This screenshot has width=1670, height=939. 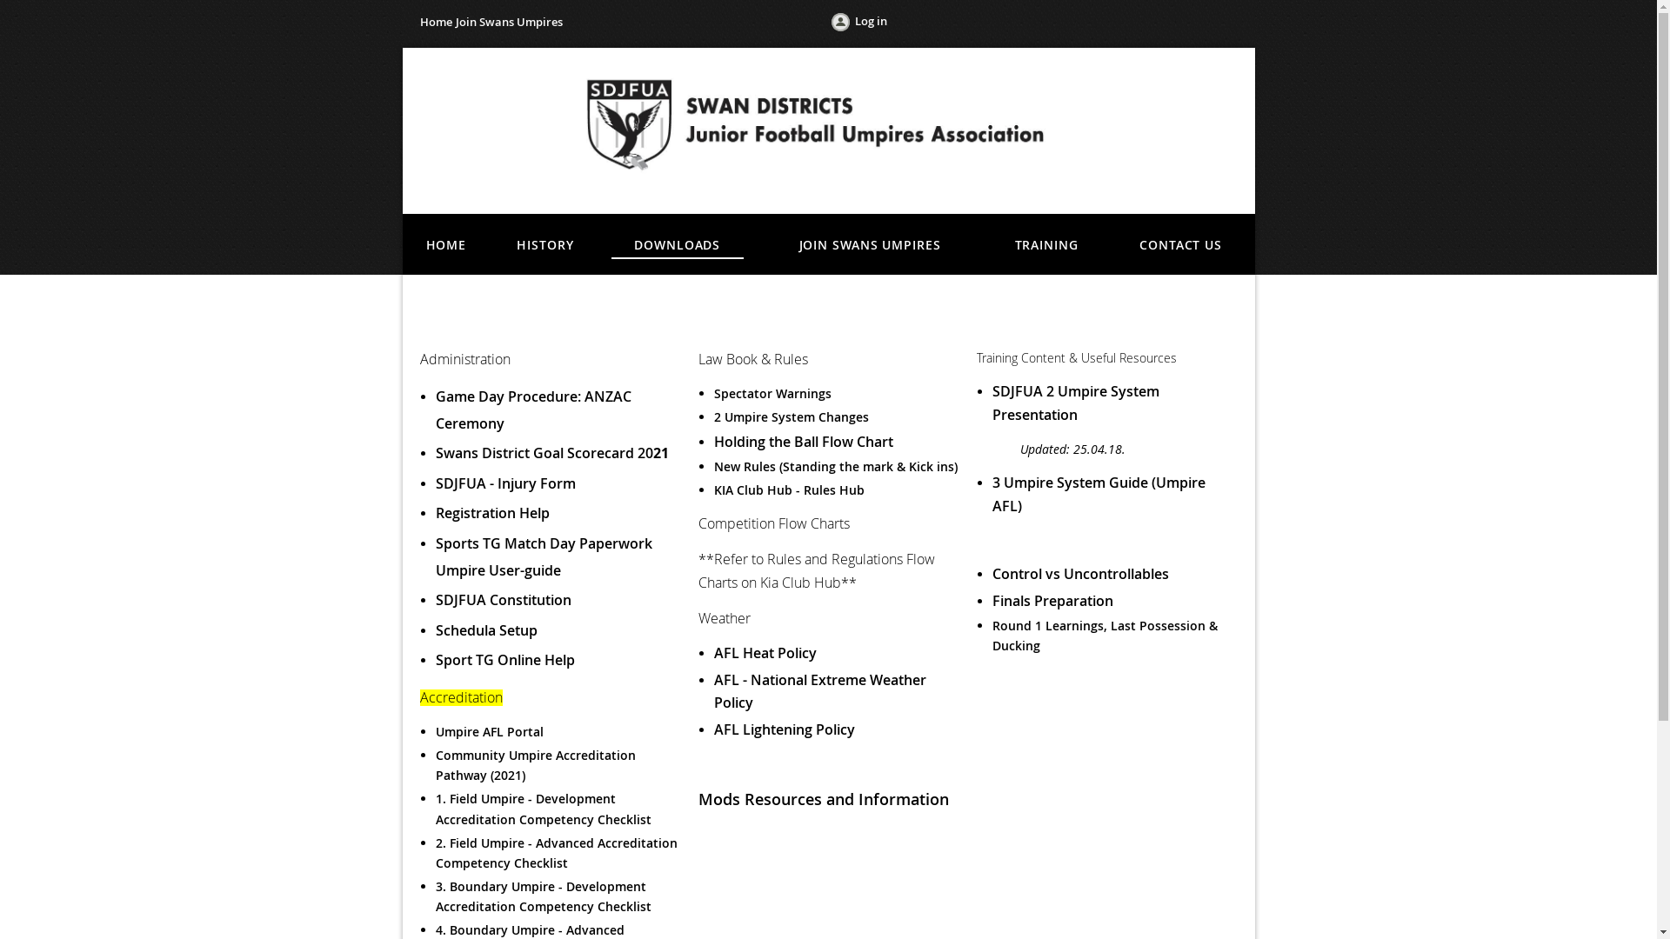 I want to click on SDJFUA 2 Umpire System Presentation, so click(x=1075, y=403).